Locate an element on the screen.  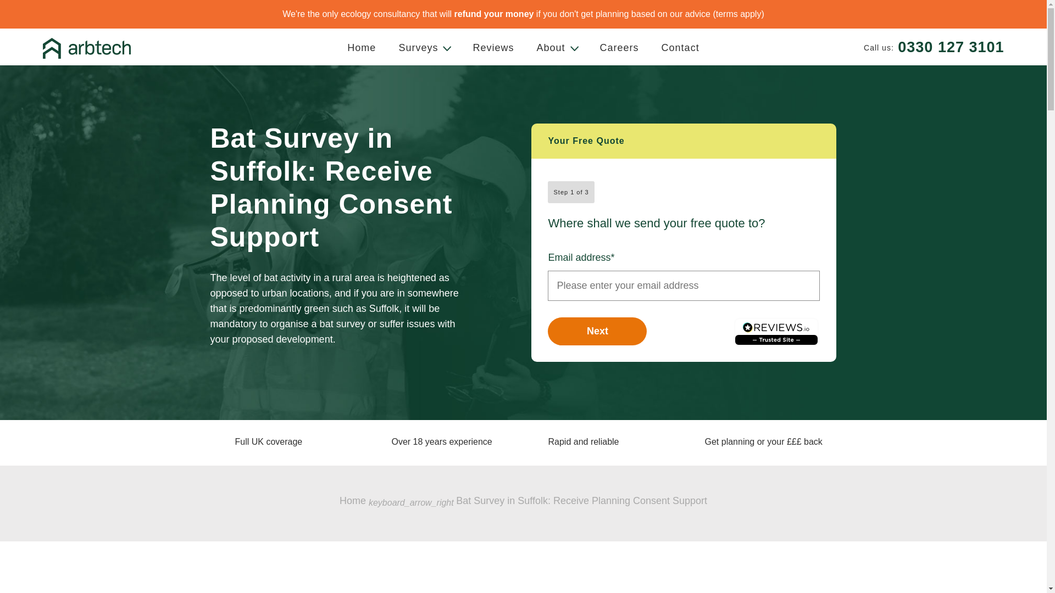
terms apply is located at coordinates (738, 14).